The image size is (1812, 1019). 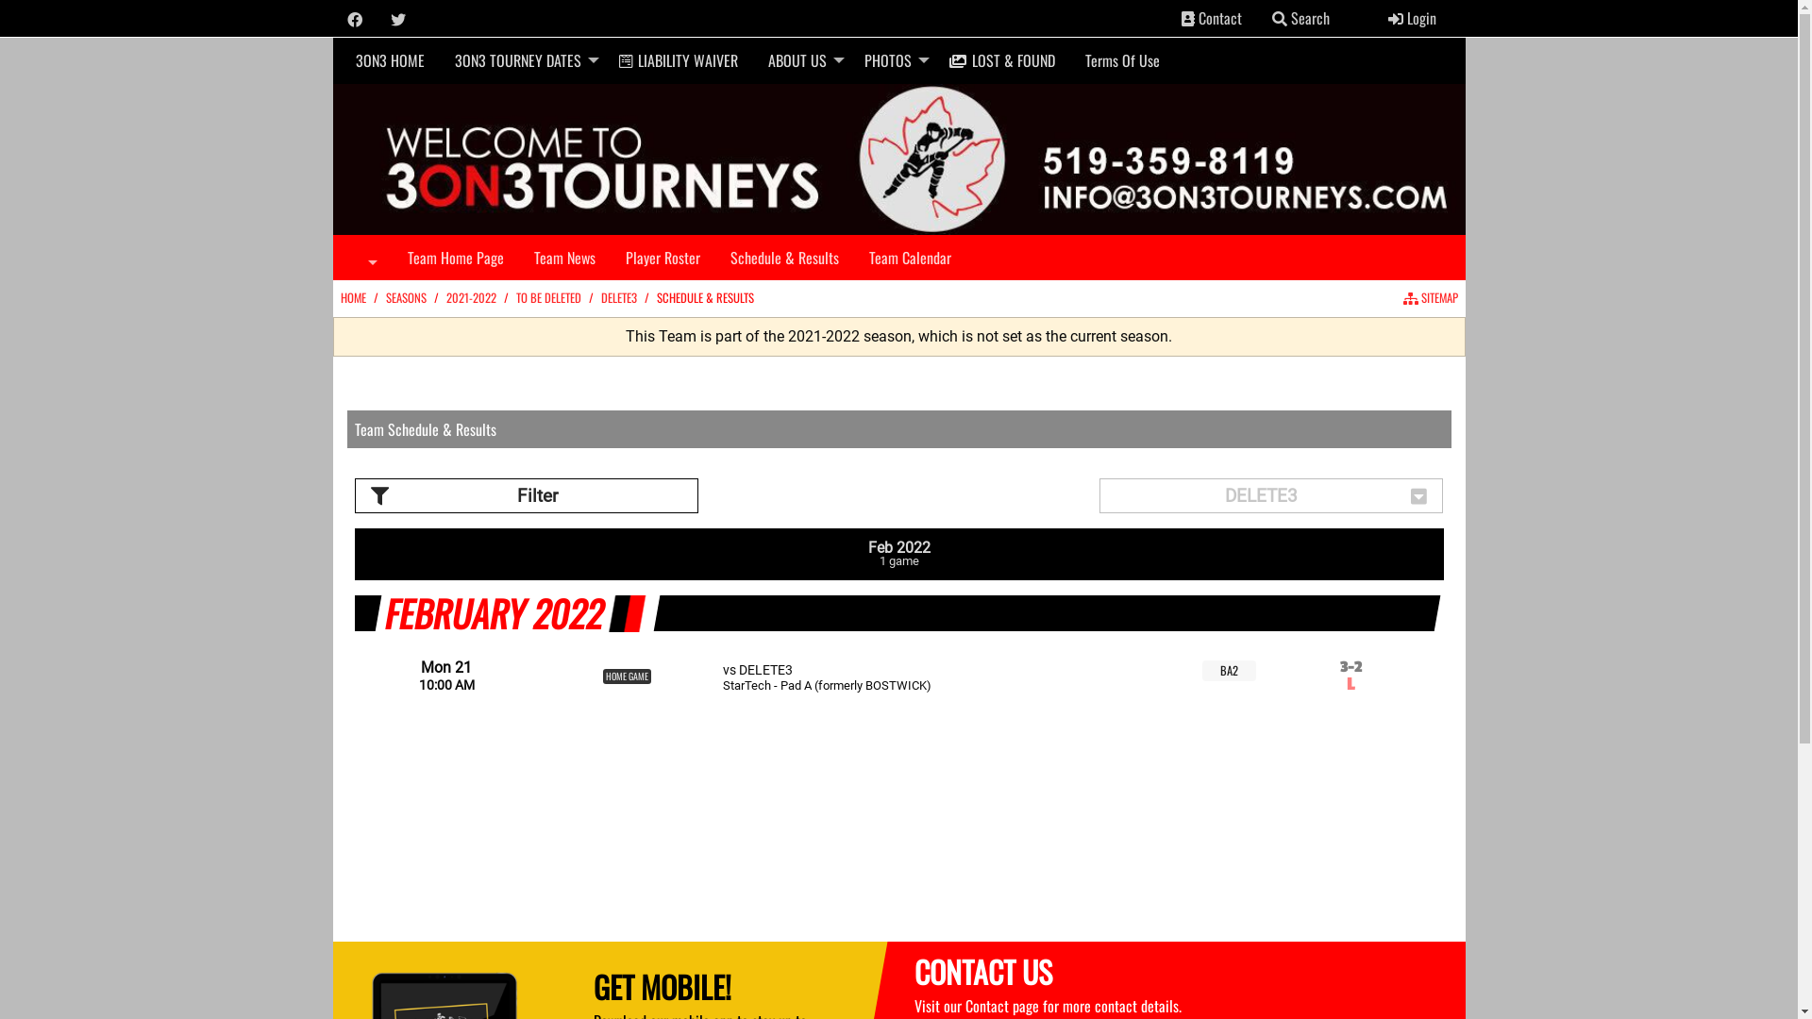 I want to click on Schedule & Results, so click(x=785, y=257).